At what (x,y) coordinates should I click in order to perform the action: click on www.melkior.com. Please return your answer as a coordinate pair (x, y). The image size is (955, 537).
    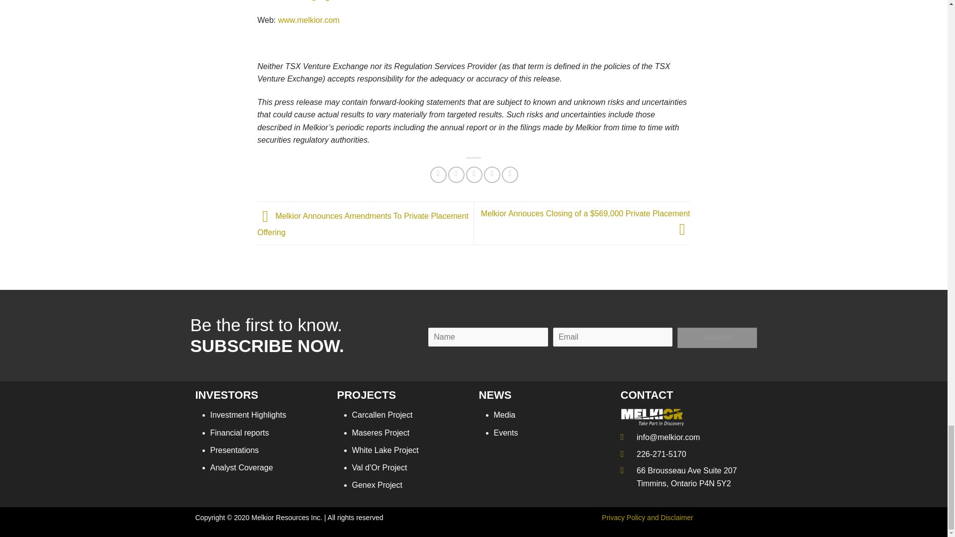
    Looking at the image, I should click on (308, 20).